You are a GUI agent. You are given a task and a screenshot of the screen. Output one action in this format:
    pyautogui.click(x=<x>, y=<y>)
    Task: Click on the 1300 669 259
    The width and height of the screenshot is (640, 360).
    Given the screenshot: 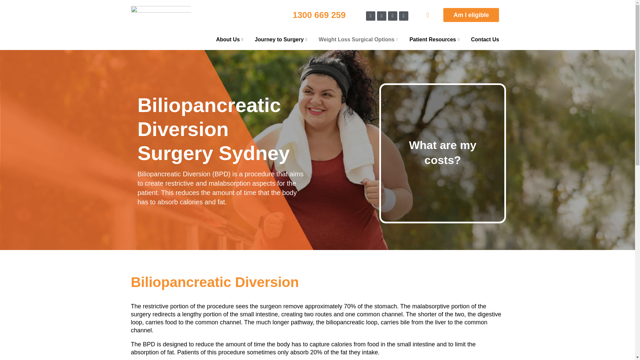 What is the action you would take?
    pyautogui.click(x=319, y=15)
    